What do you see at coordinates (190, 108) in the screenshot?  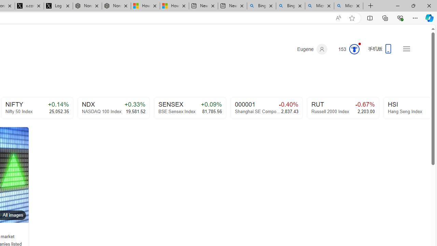 I see `SENSEX +0.09% BSE Sensex Index 81,785.56` at bounding box center [190, 108].